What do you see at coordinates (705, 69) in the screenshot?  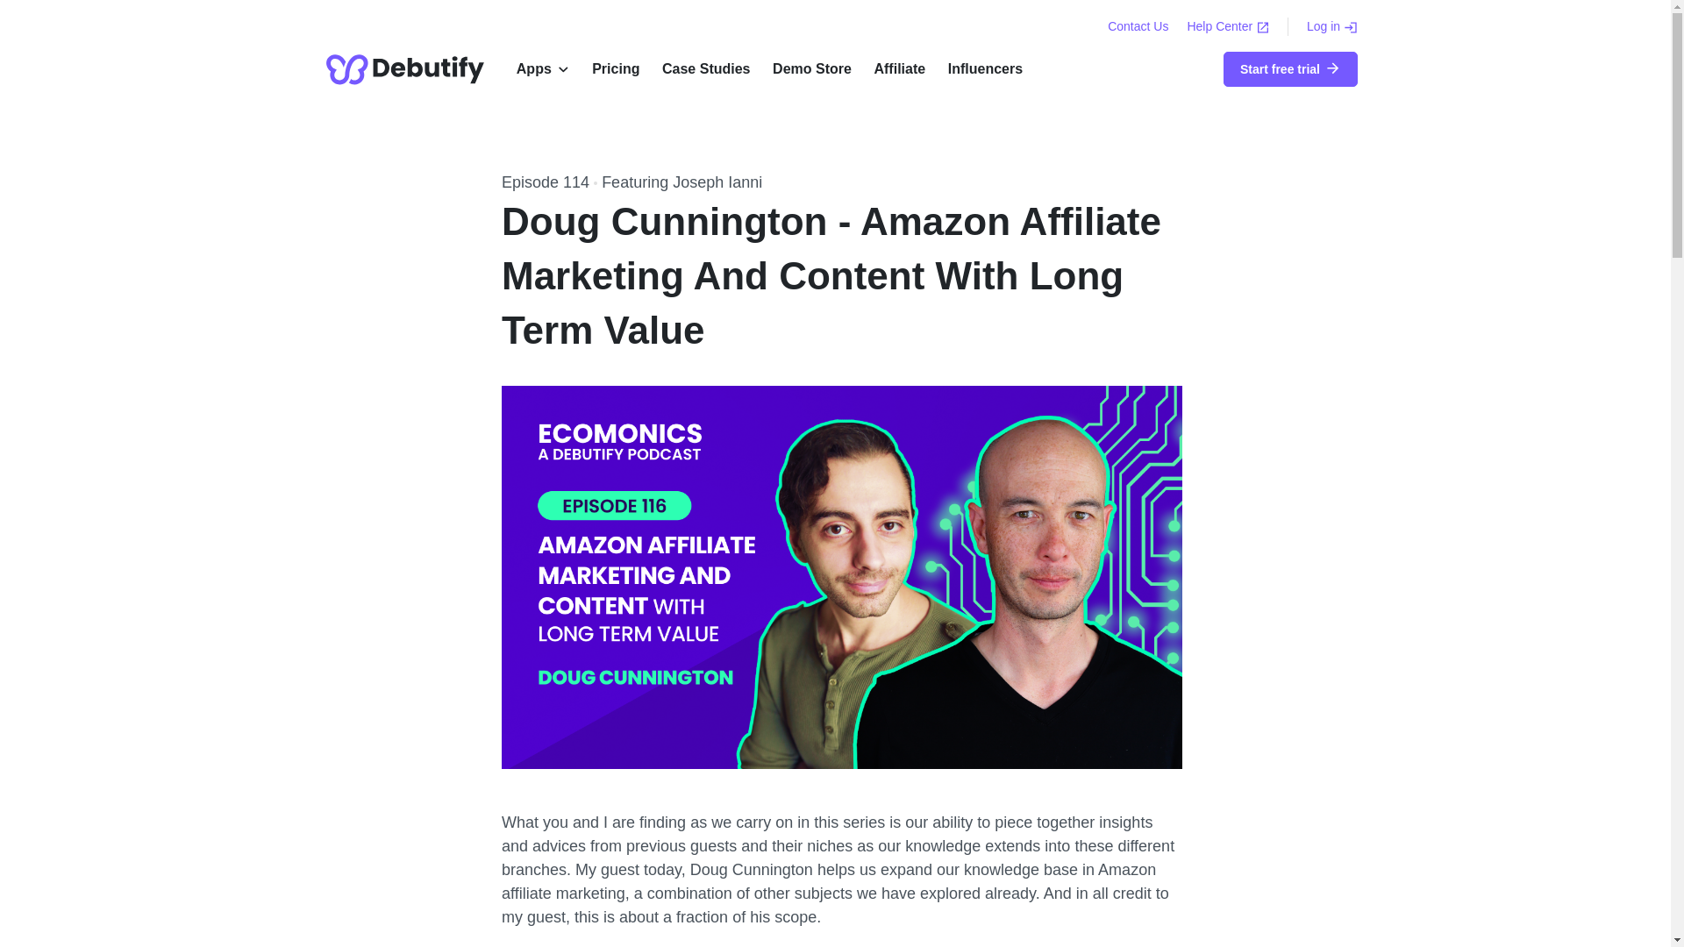 I see `Case Studies` at bounding box center [705, 69].